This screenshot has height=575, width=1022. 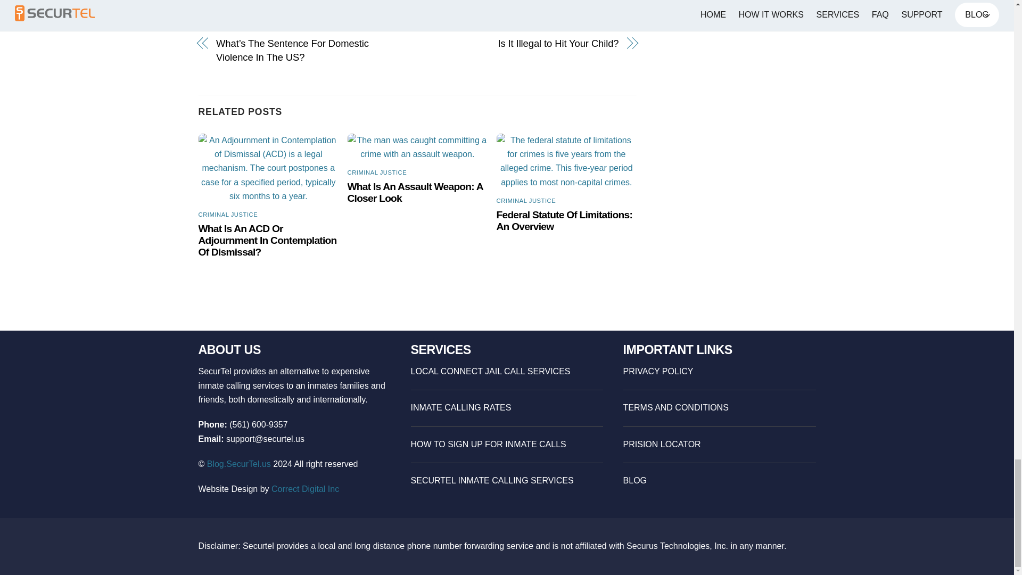 I want to click on What Is An Assault Weapon: A Closer Look, so click(x=415, y=193).